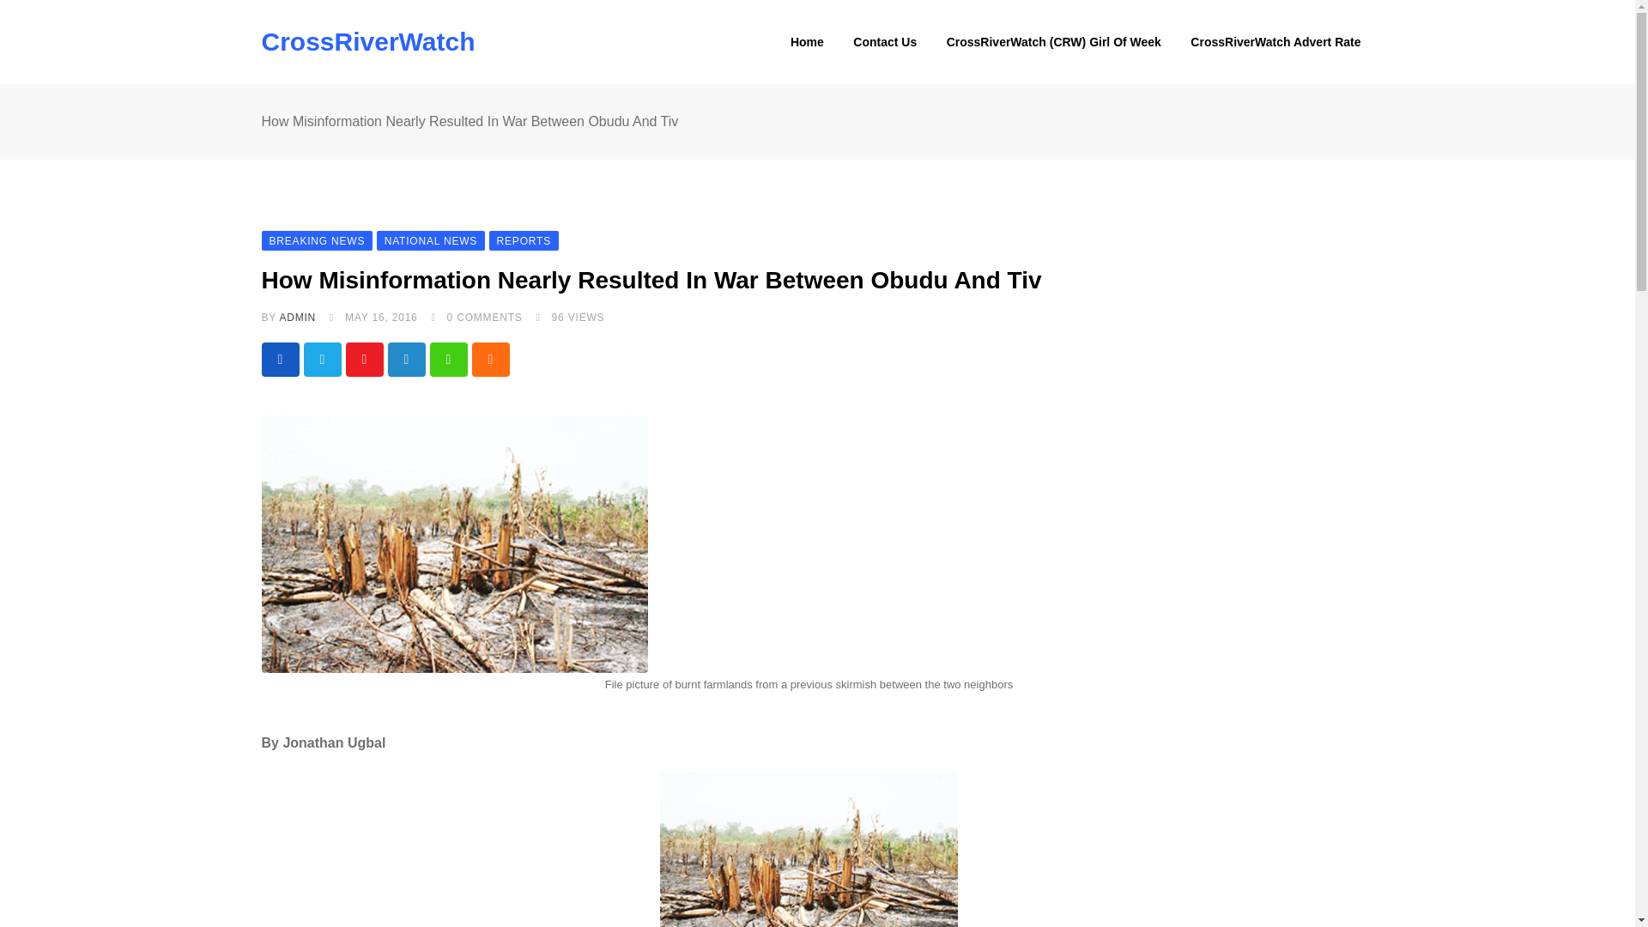 The height and width of the screenshot is (927, 1648). What do you see at coordinates (297, 317) in the screenshot?
I see `Posts by admin` at bounding box center [297, 317].